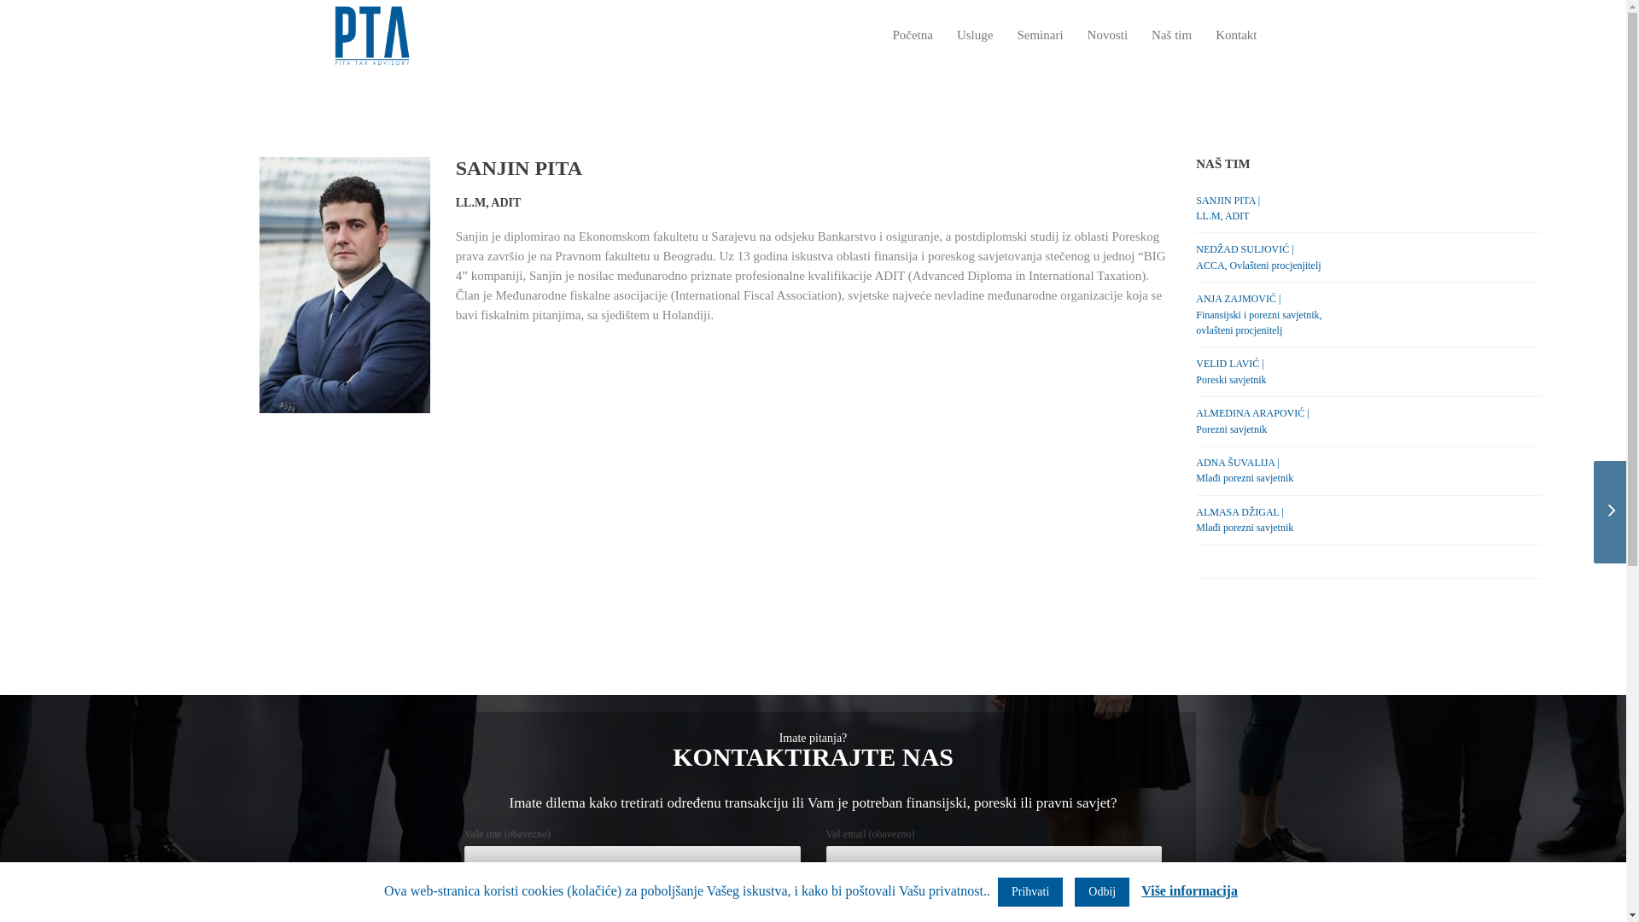 The width and height of the screenshot is (1639, 922). I want to click on Seminari, so click(1040, 36).